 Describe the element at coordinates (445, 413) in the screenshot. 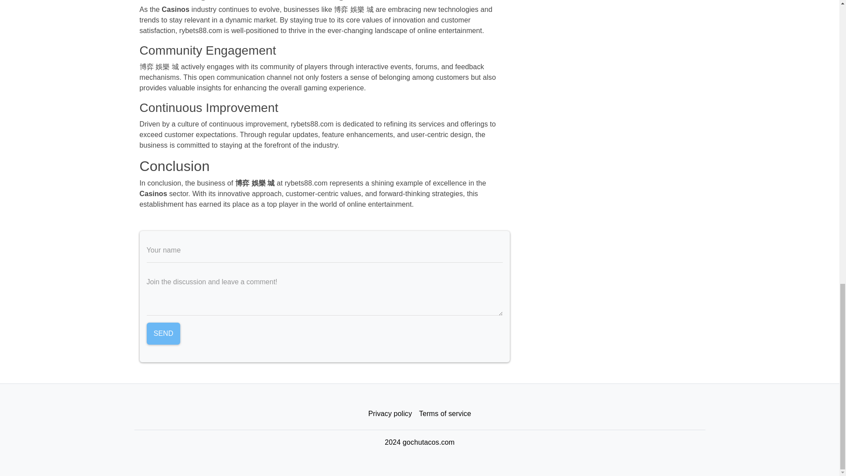

I see `Terms of service` at that location.